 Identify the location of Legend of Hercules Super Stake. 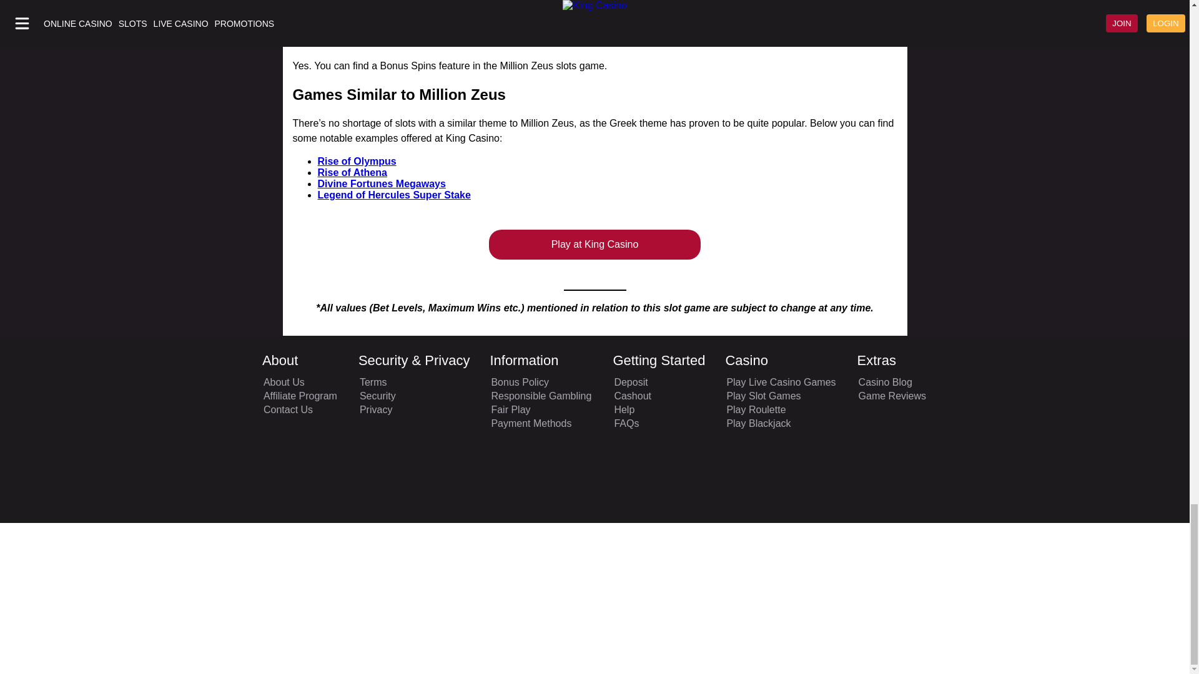
(393, 195).